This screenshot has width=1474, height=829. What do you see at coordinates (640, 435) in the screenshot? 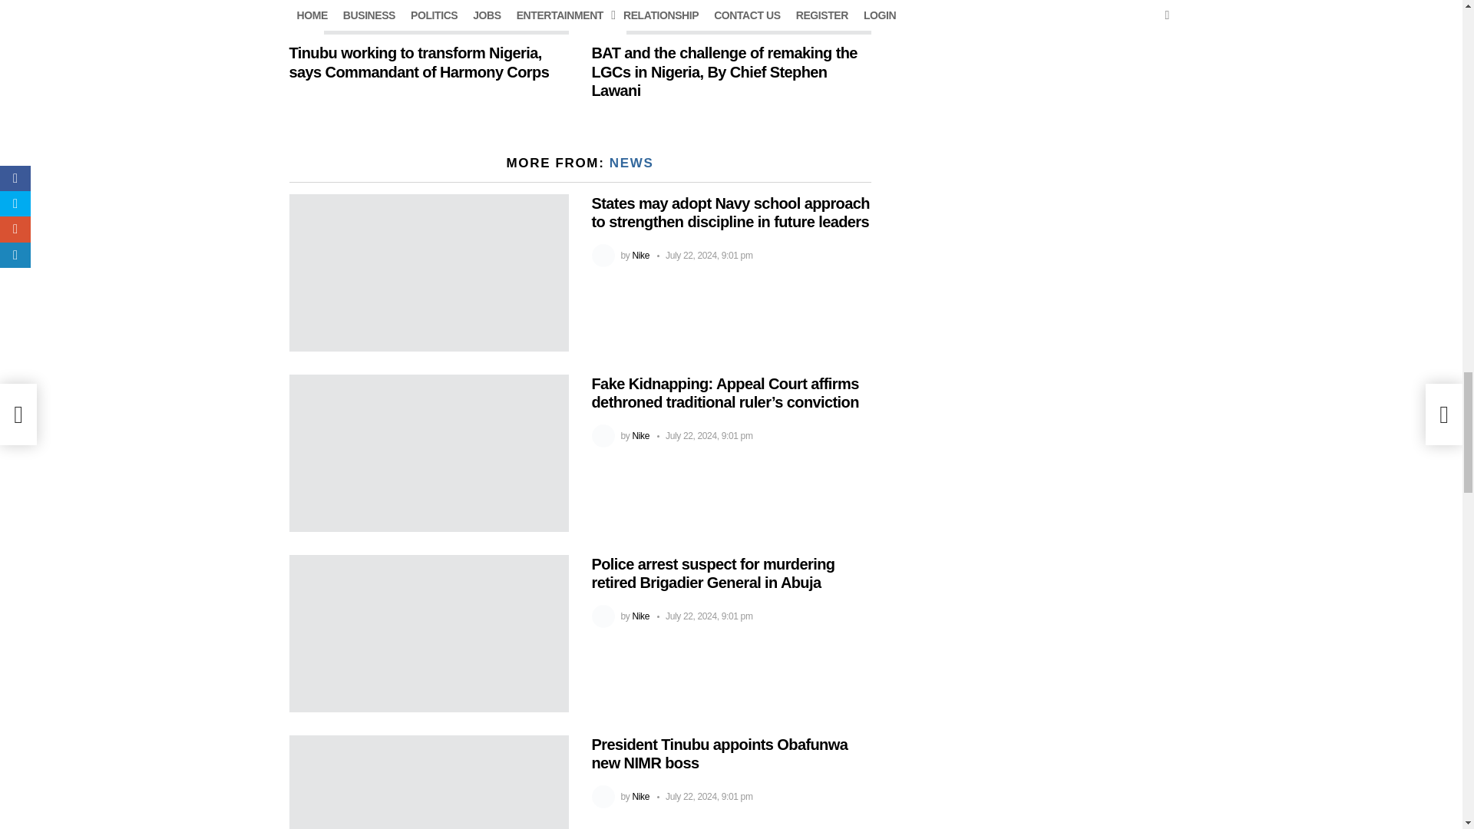
I see `Posts by Nike` at bounding box center [640, 435].